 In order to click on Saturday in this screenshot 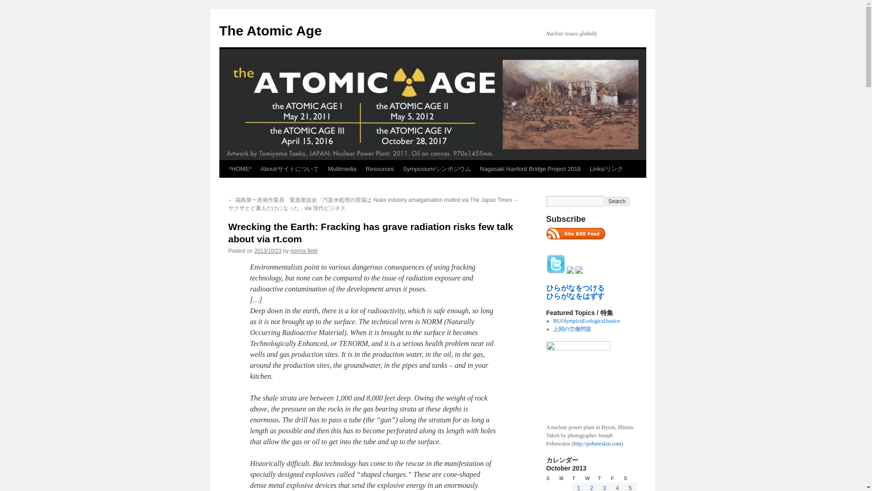, I will do `click(630, 478)`.